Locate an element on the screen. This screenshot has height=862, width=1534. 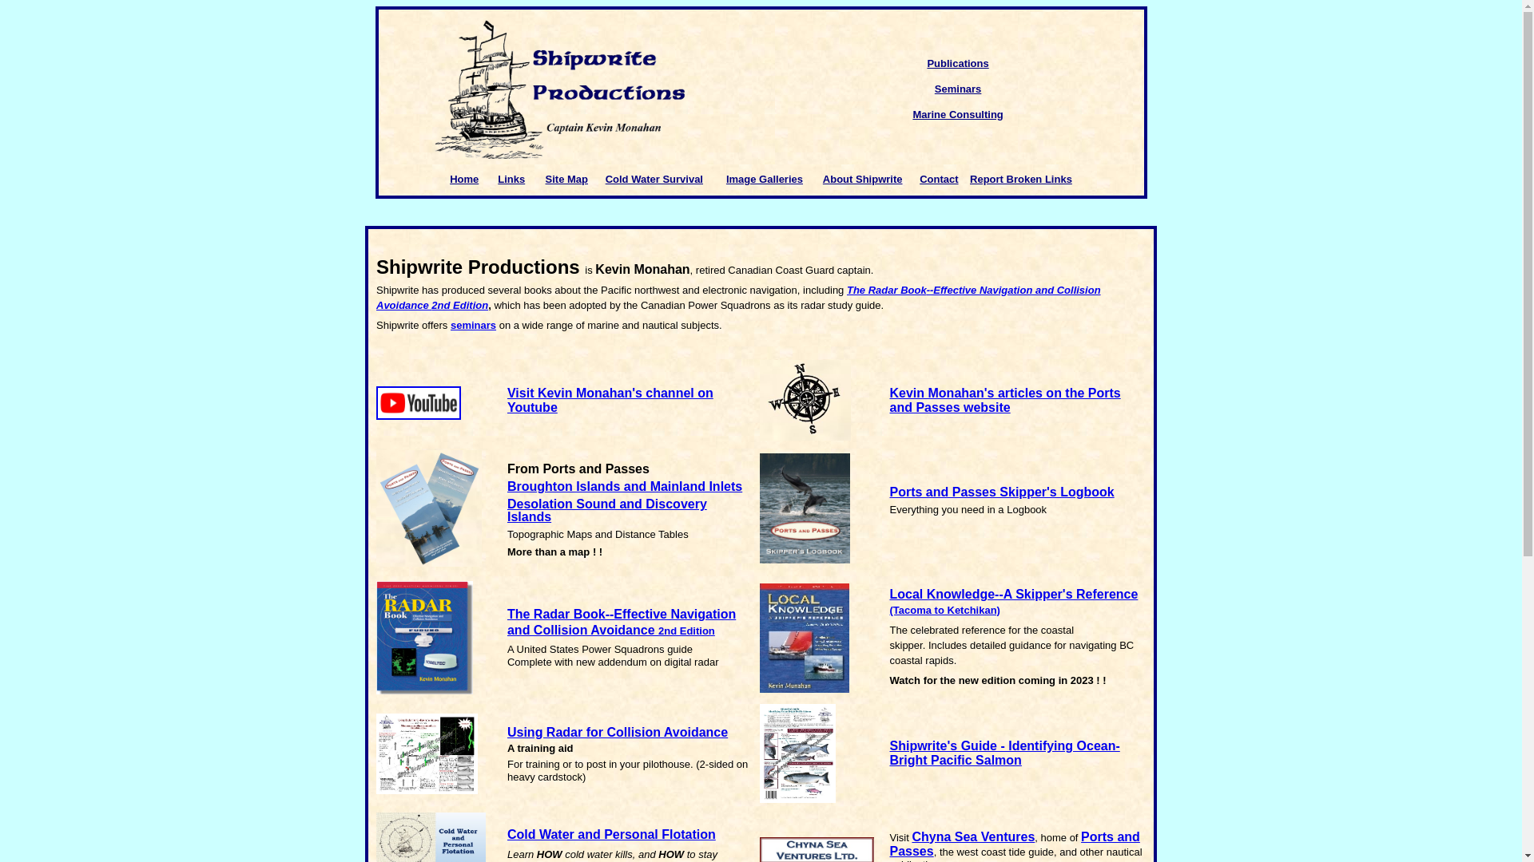
Image Galleries is located at coordinates (765, 179).